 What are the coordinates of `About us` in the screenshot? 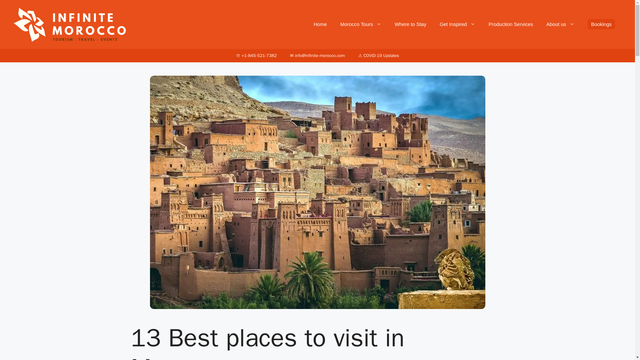 It's located at (560, 24).